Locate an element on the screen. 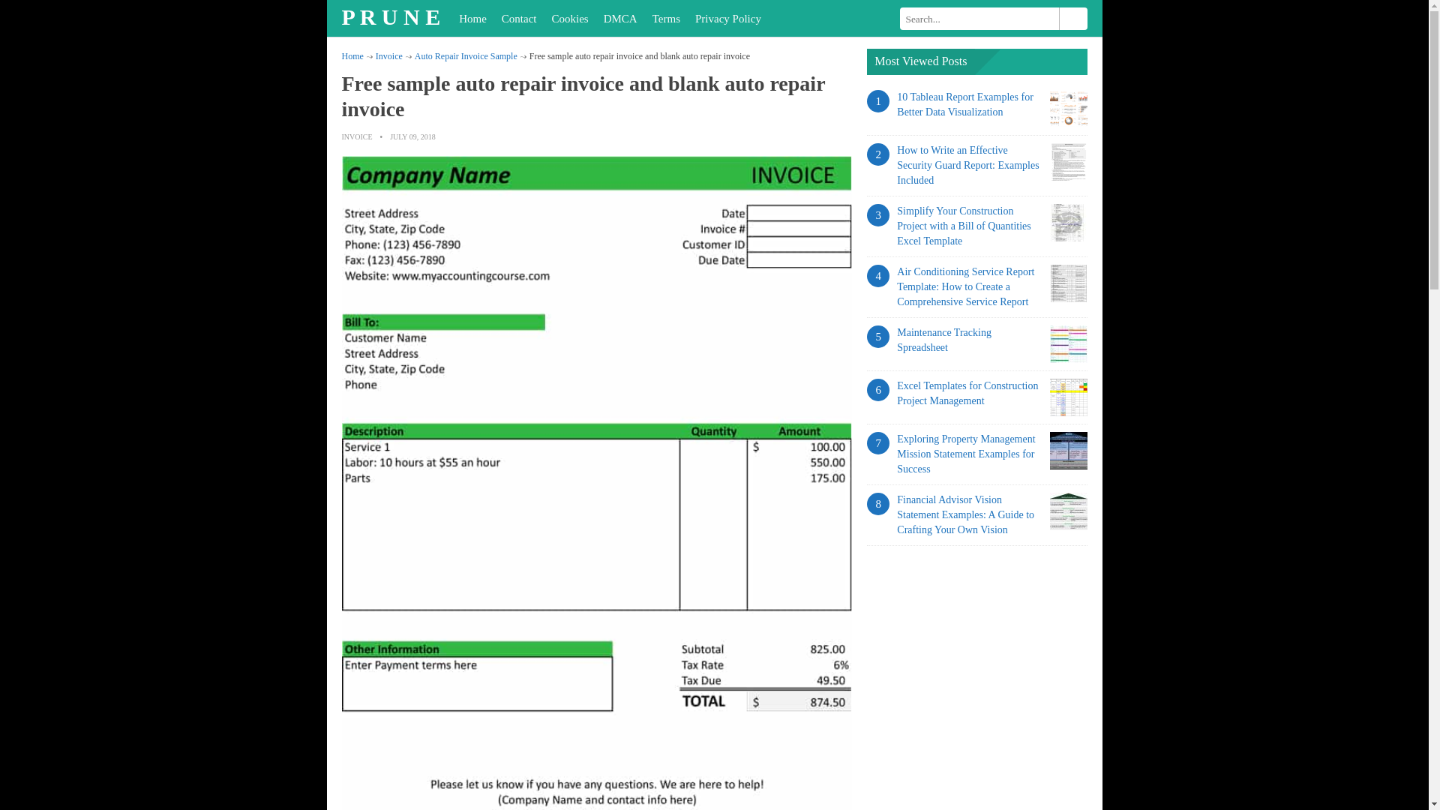  P R U N E is located at coordinates (393, 16).